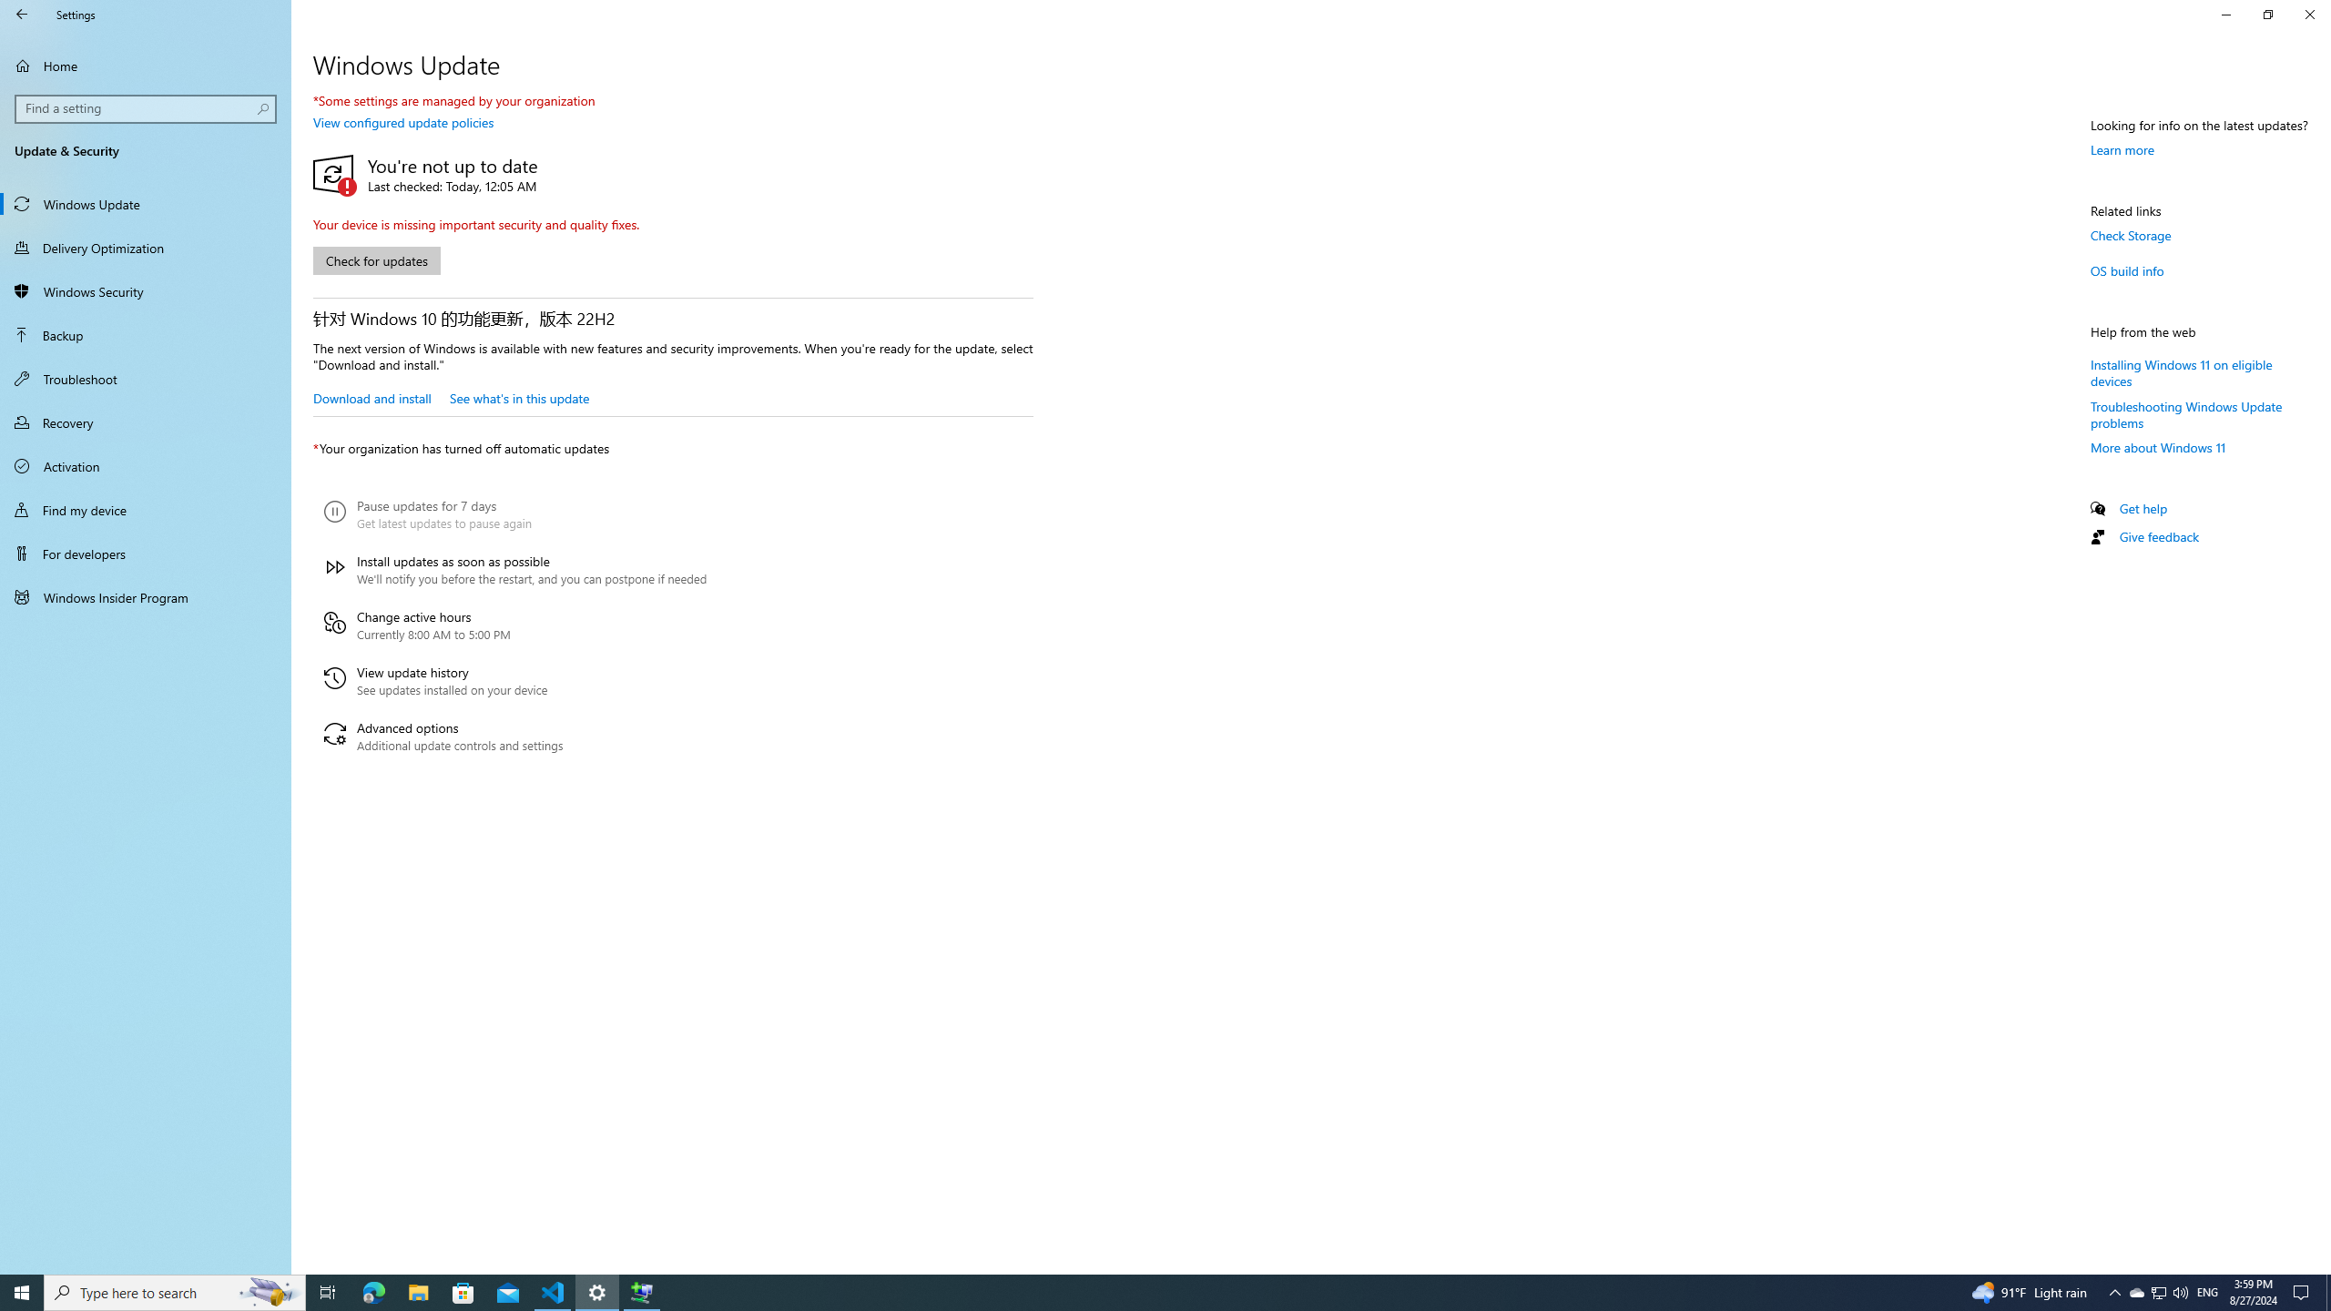 The image size is (2331, 1311). What do you see at coordinates (2123, 149) in the screenshot?
I see `Learn more` at bounding box center [2123, 149].